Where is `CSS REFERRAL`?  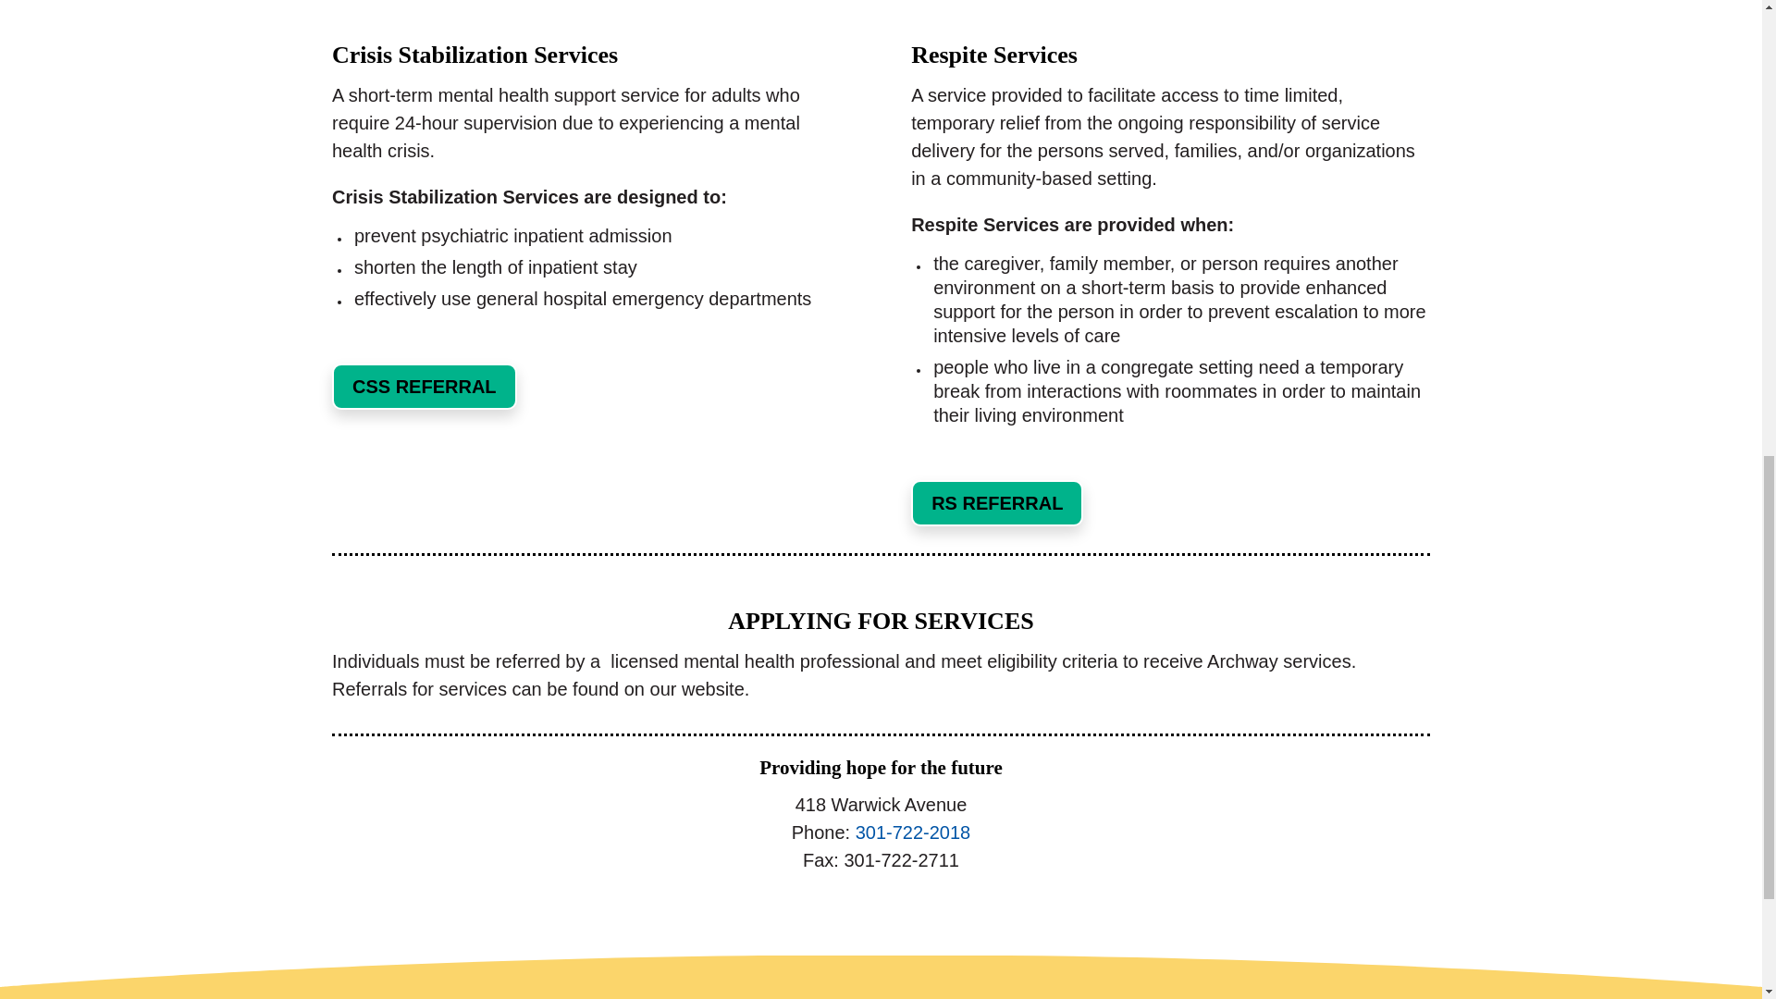 CSS REFERRAL is located at coordinates (424, 387).